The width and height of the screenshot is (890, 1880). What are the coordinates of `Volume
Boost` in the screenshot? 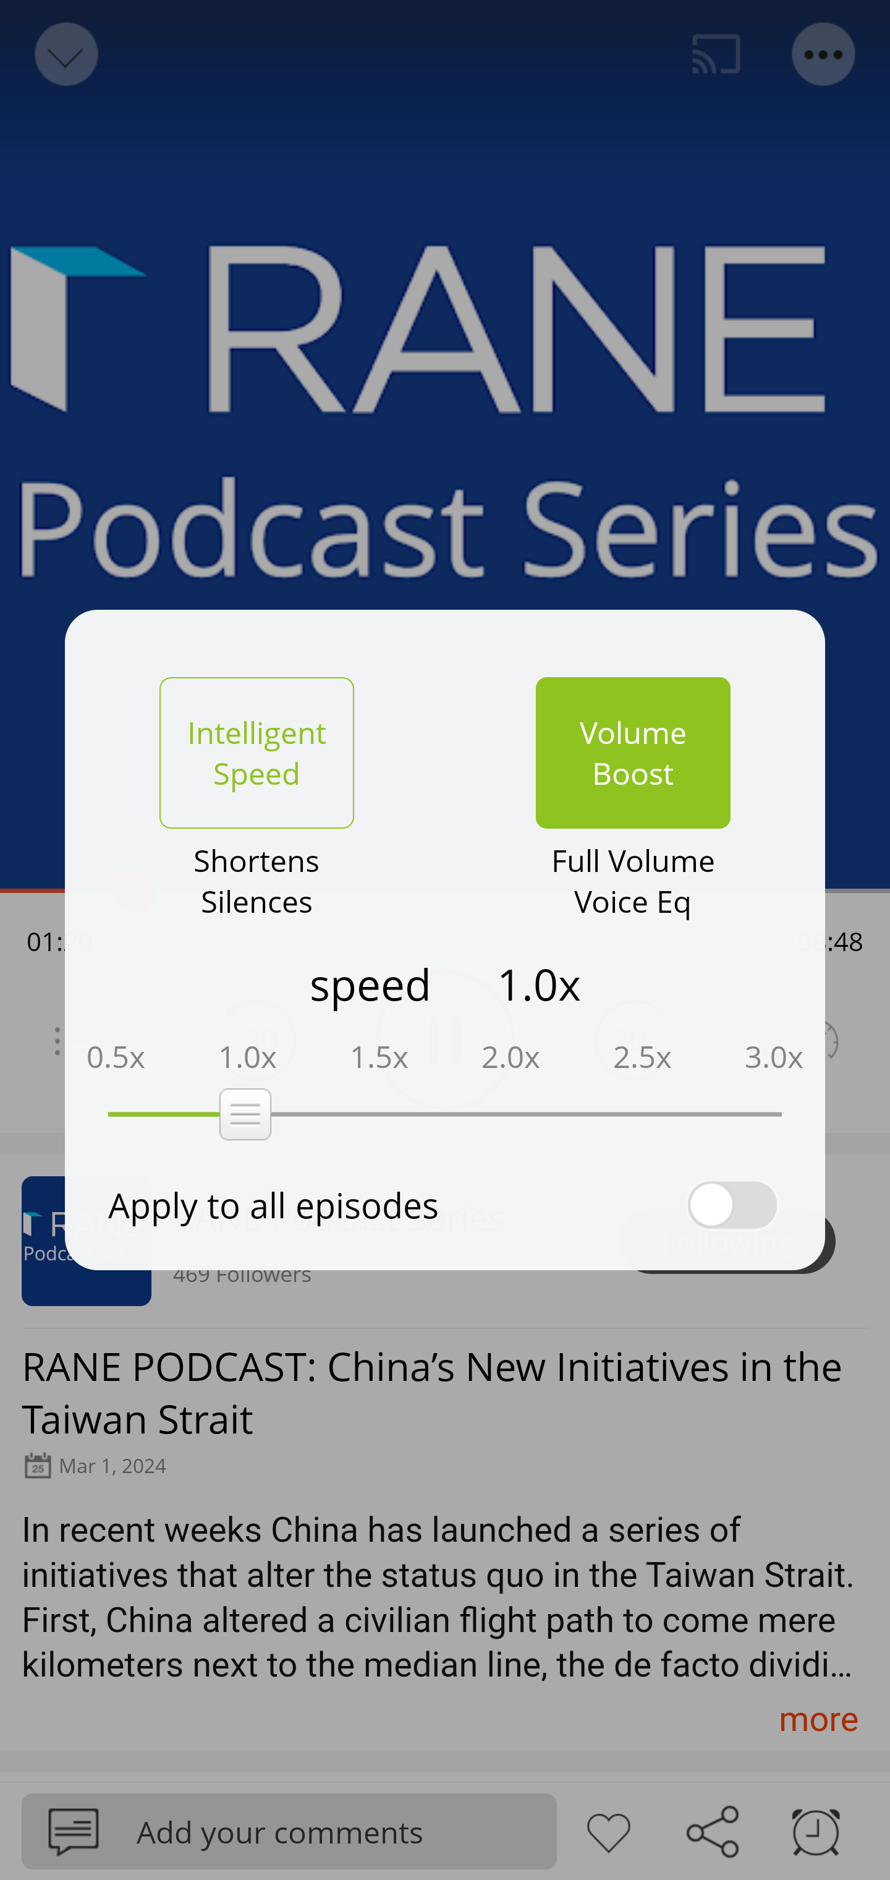 It's located at (633, 753).